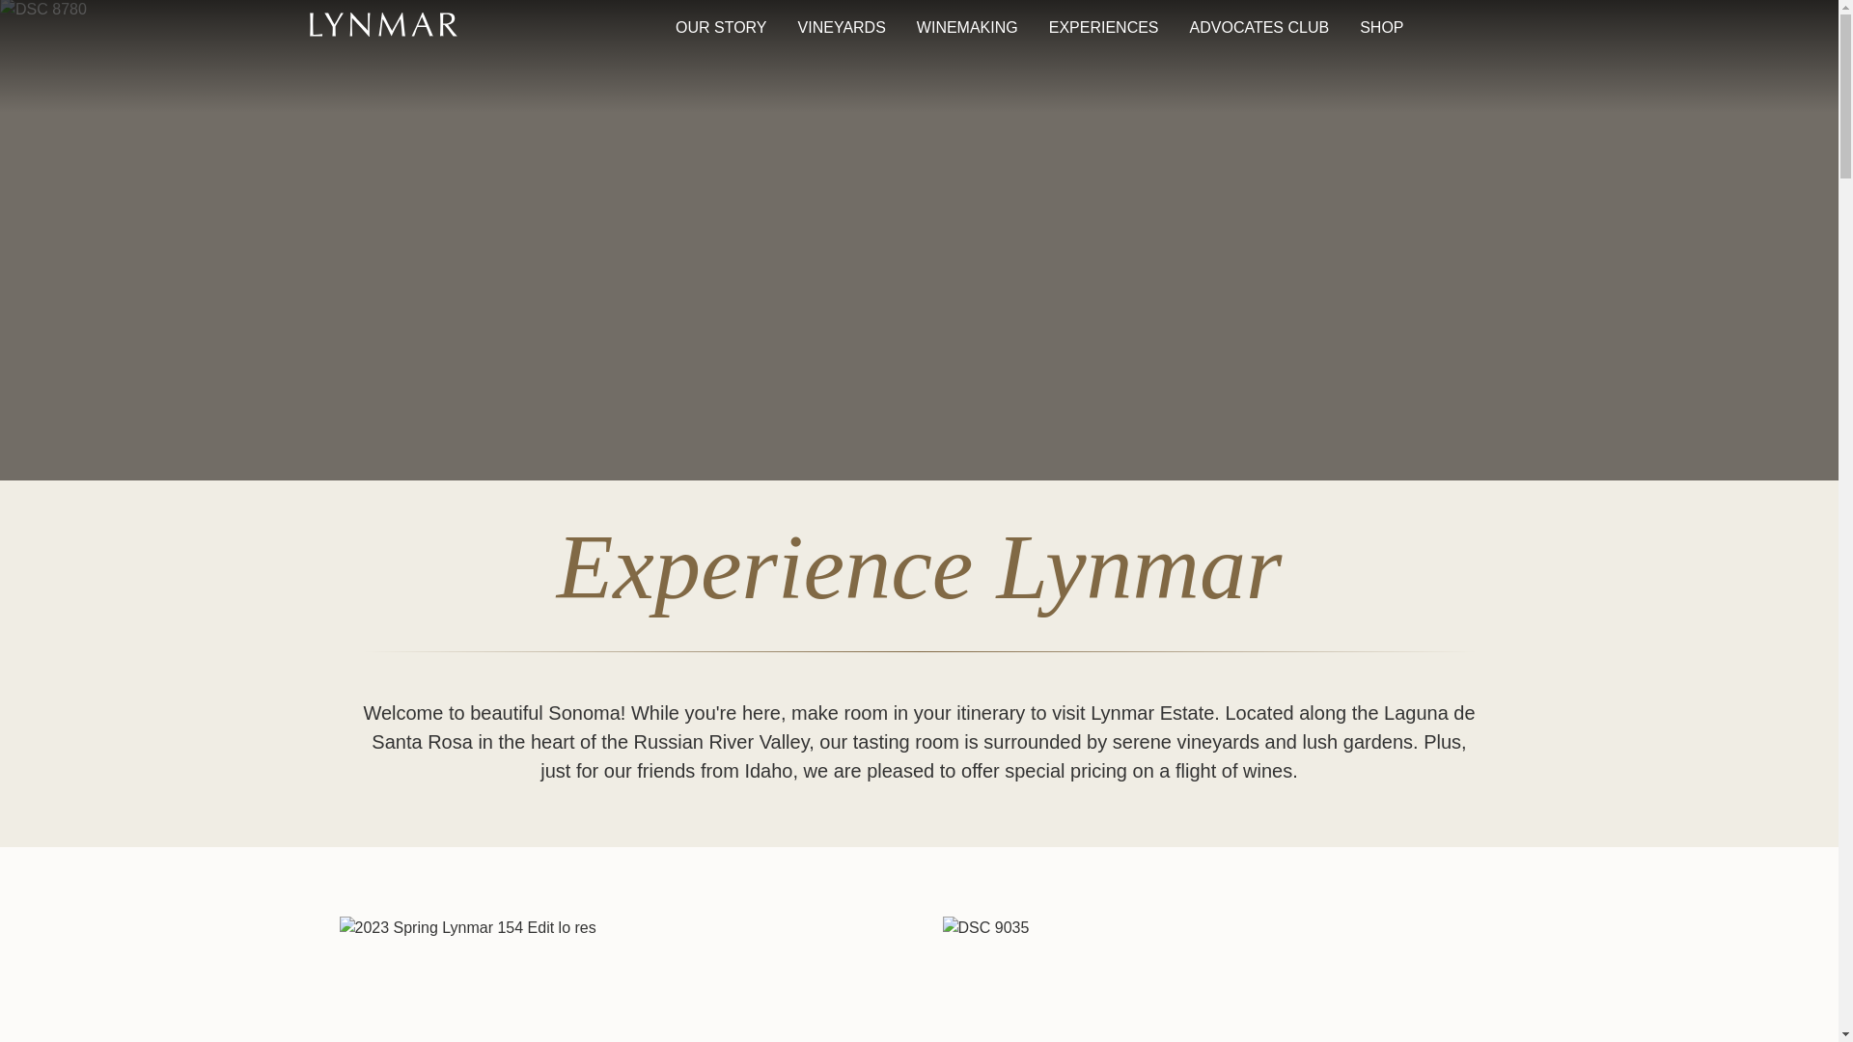  Describe the element at coordinates (1382, 28) in the screenshot. I see `SHOP` at that location.